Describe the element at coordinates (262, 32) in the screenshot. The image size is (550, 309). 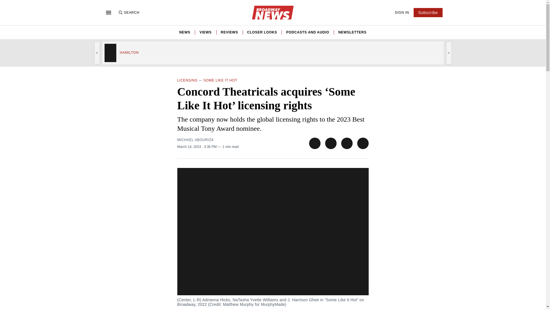
I see `CLOSER LOOKS` at that location.